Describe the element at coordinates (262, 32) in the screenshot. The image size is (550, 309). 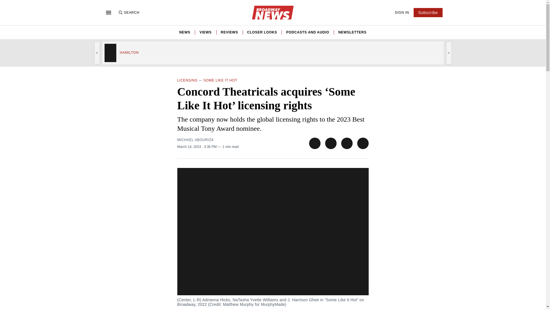
I see `CLOSER LOOKS` at that location.